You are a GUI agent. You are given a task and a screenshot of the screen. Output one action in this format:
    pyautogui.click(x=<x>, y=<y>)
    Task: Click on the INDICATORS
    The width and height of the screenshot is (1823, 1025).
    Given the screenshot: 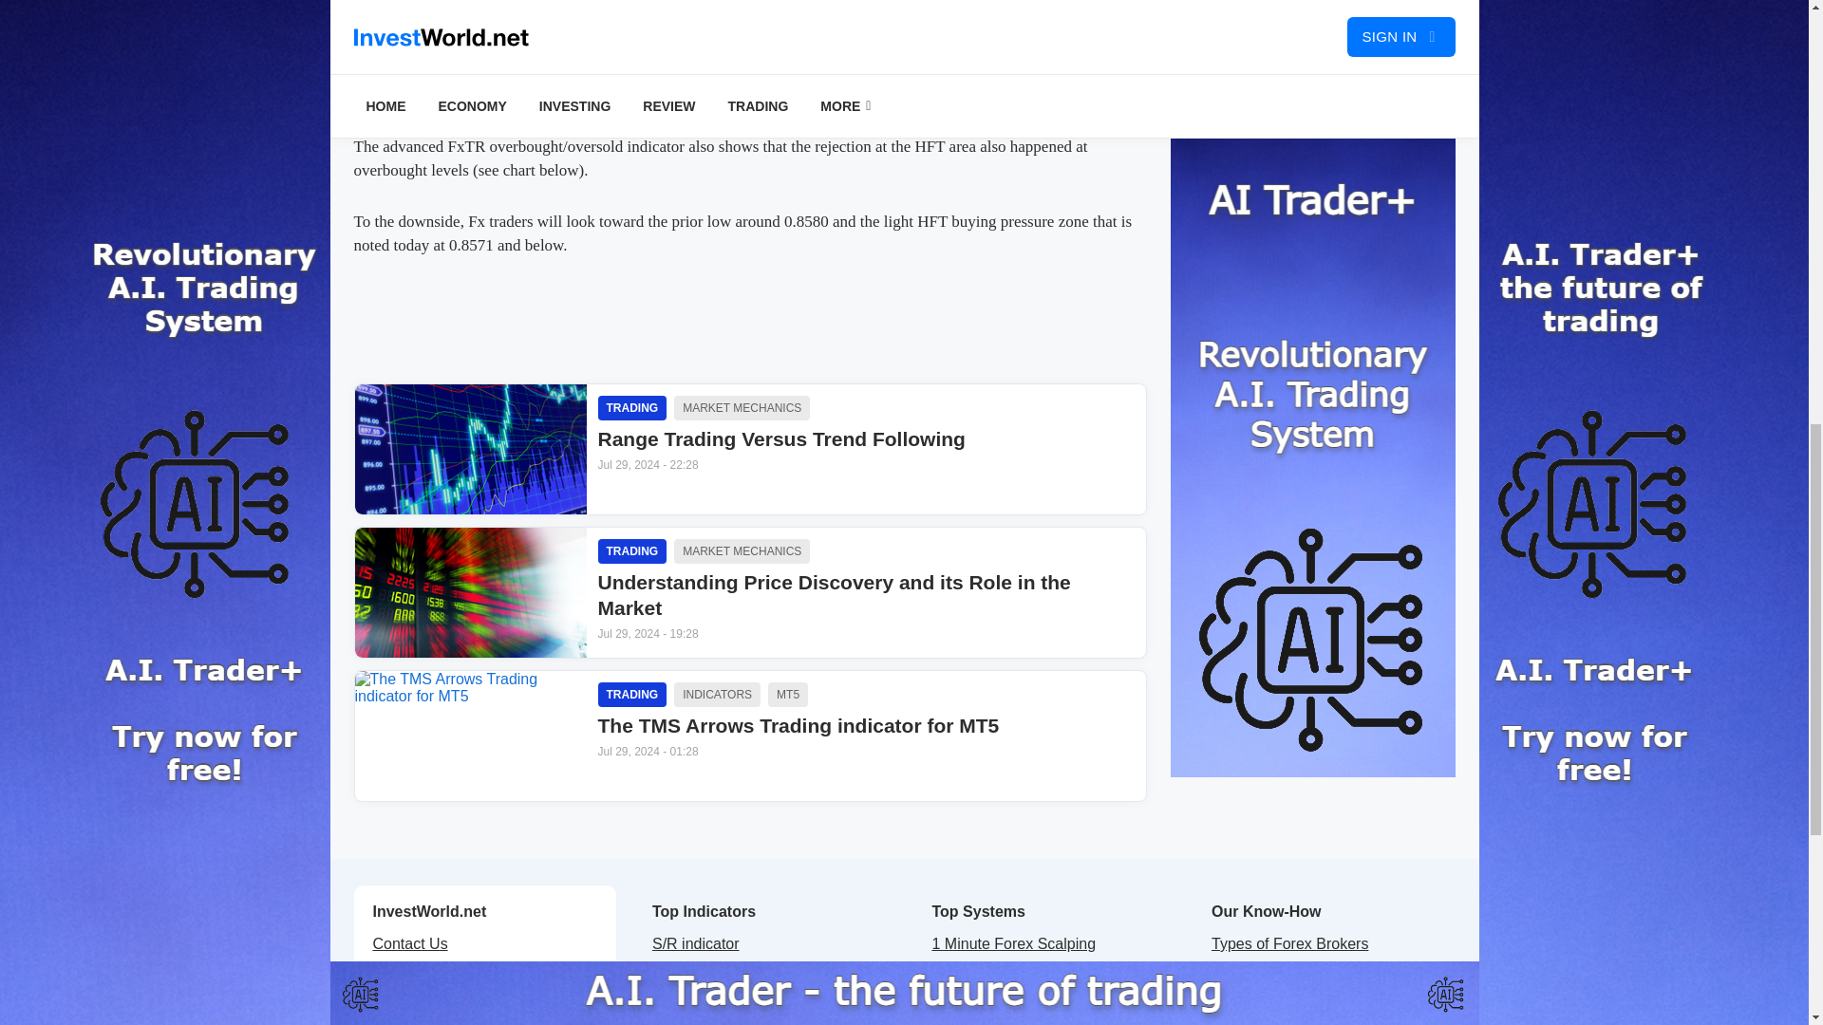 What is the action you would take?
    pyautogui.click(x=632, y=695)
    